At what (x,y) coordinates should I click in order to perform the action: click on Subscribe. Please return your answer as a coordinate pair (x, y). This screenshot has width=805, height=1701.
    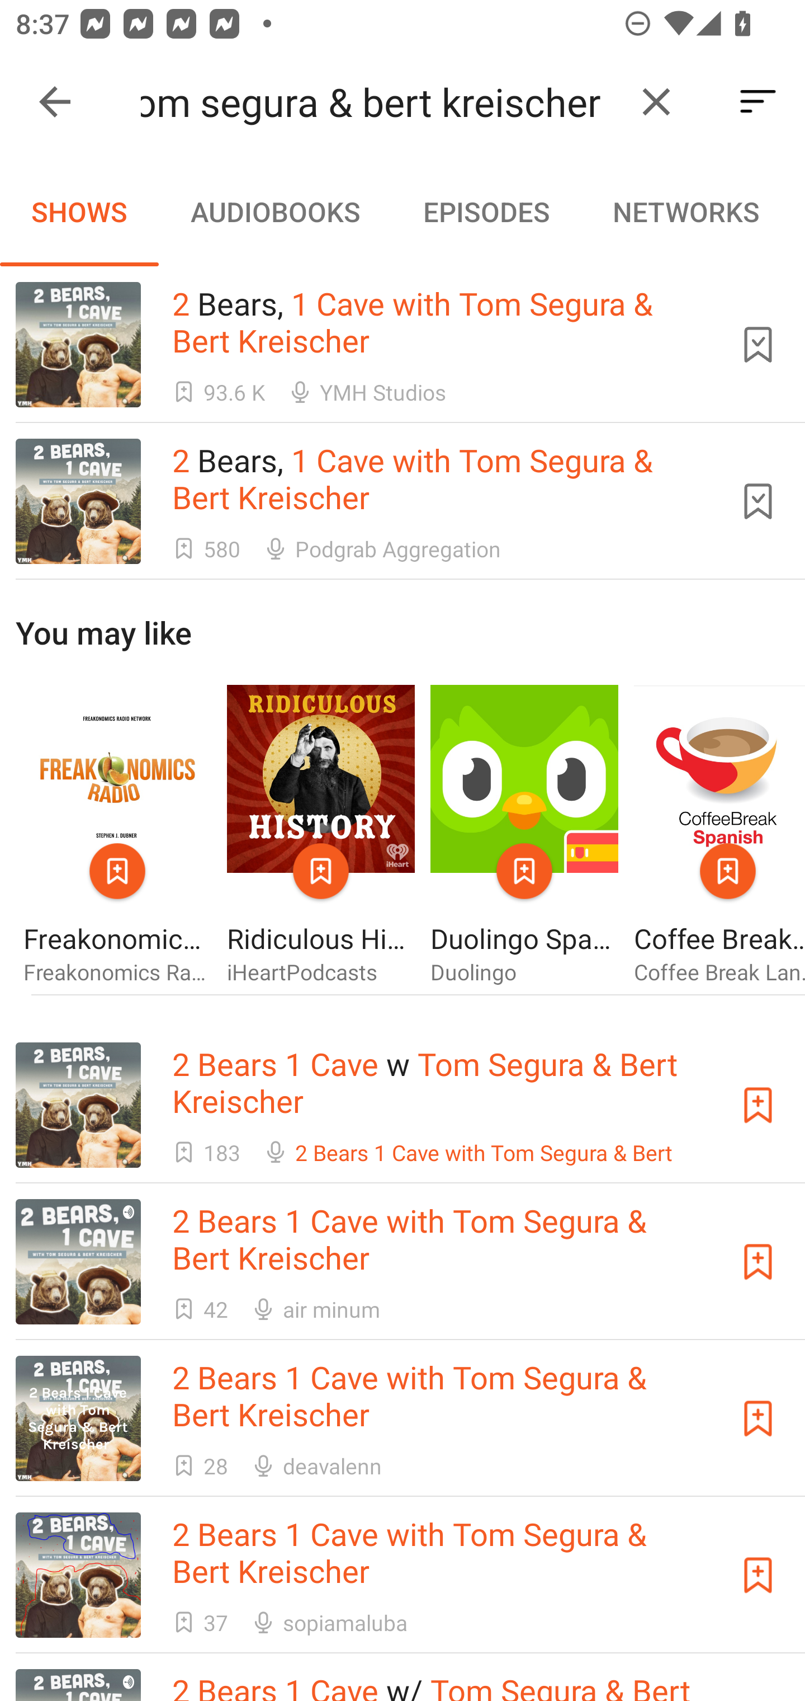
    Looking at the image, I should click on (758, 1575).